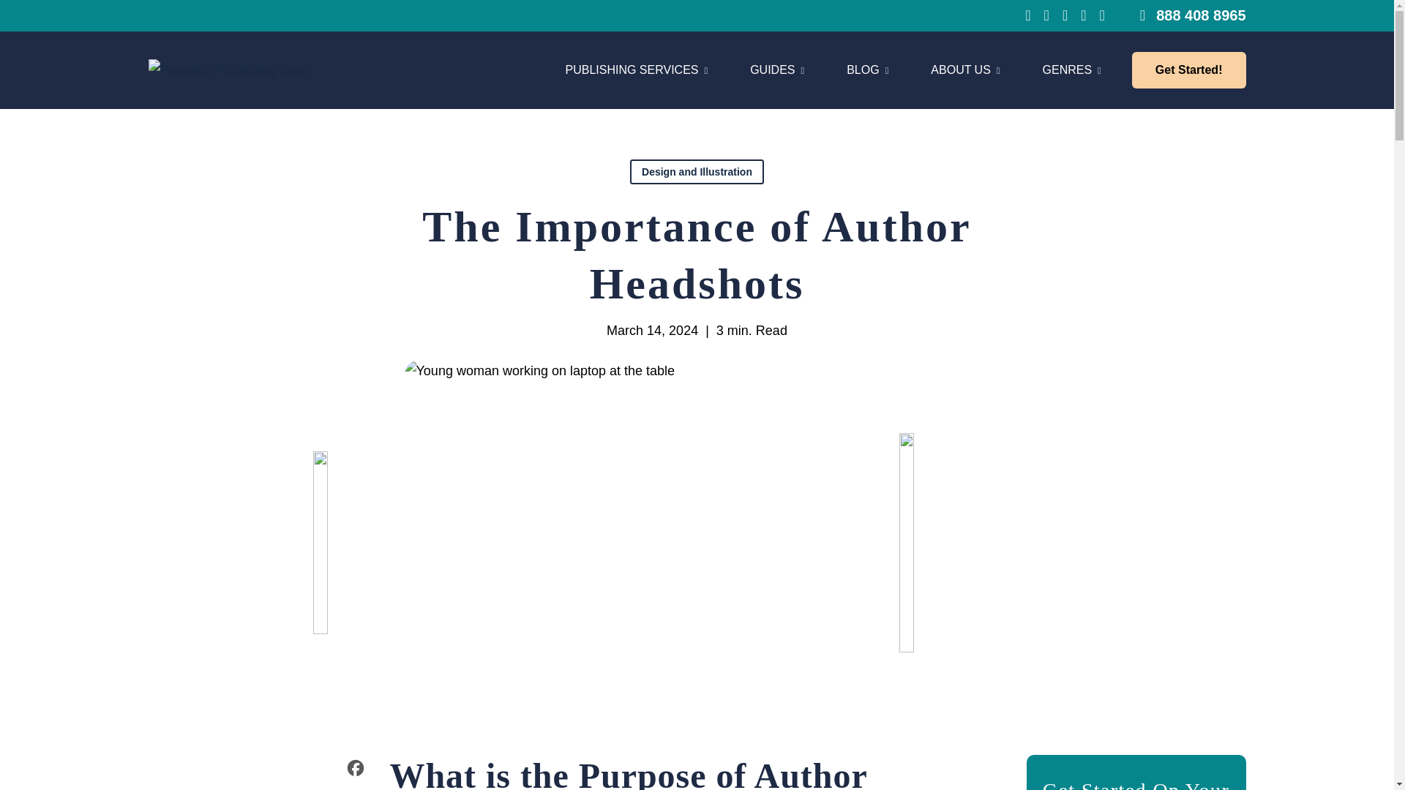  What do you see at coordinates (777, 70) in the screenshot?
I see `GUIDES` at bounding box center [777, 70].